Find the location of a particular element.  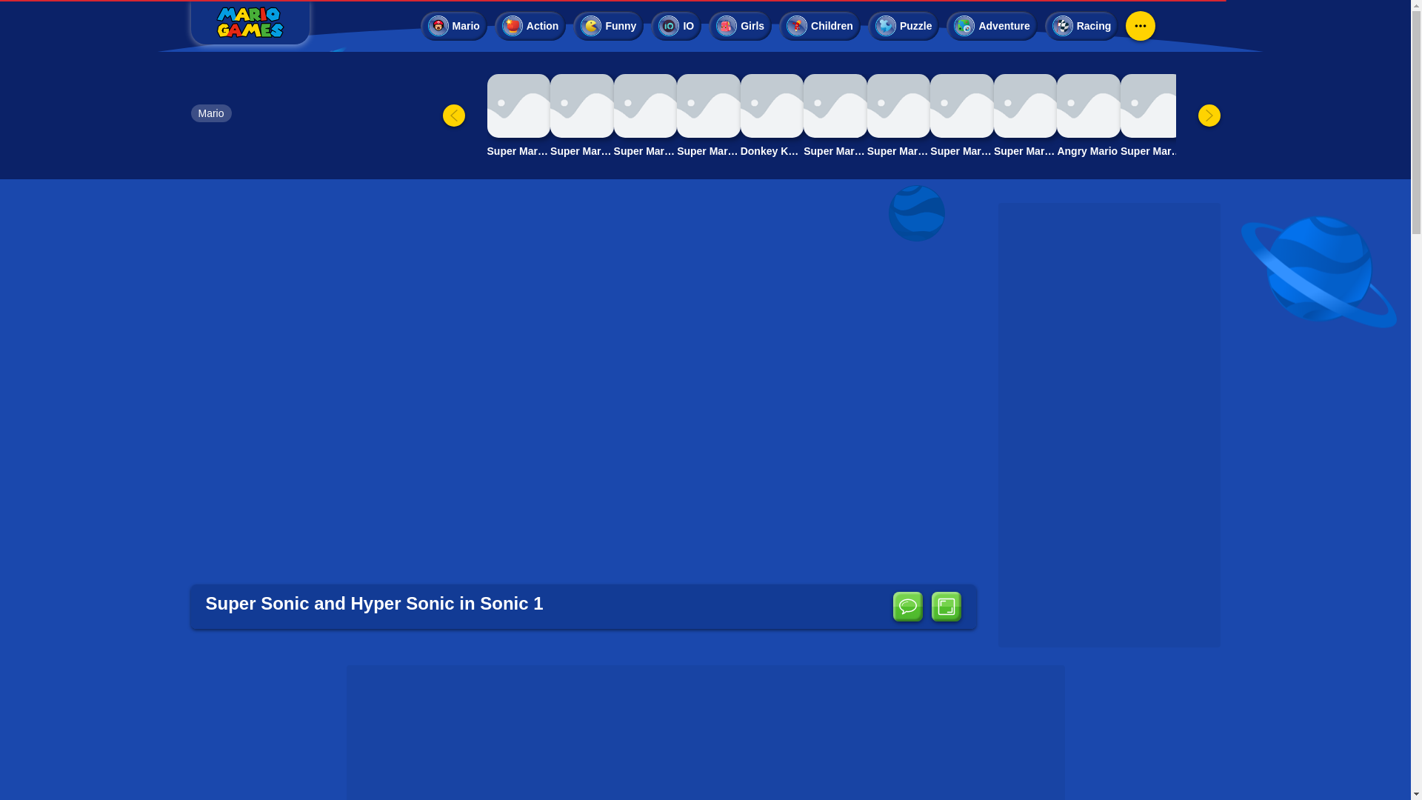

IO is located at coordinates (675, 26).